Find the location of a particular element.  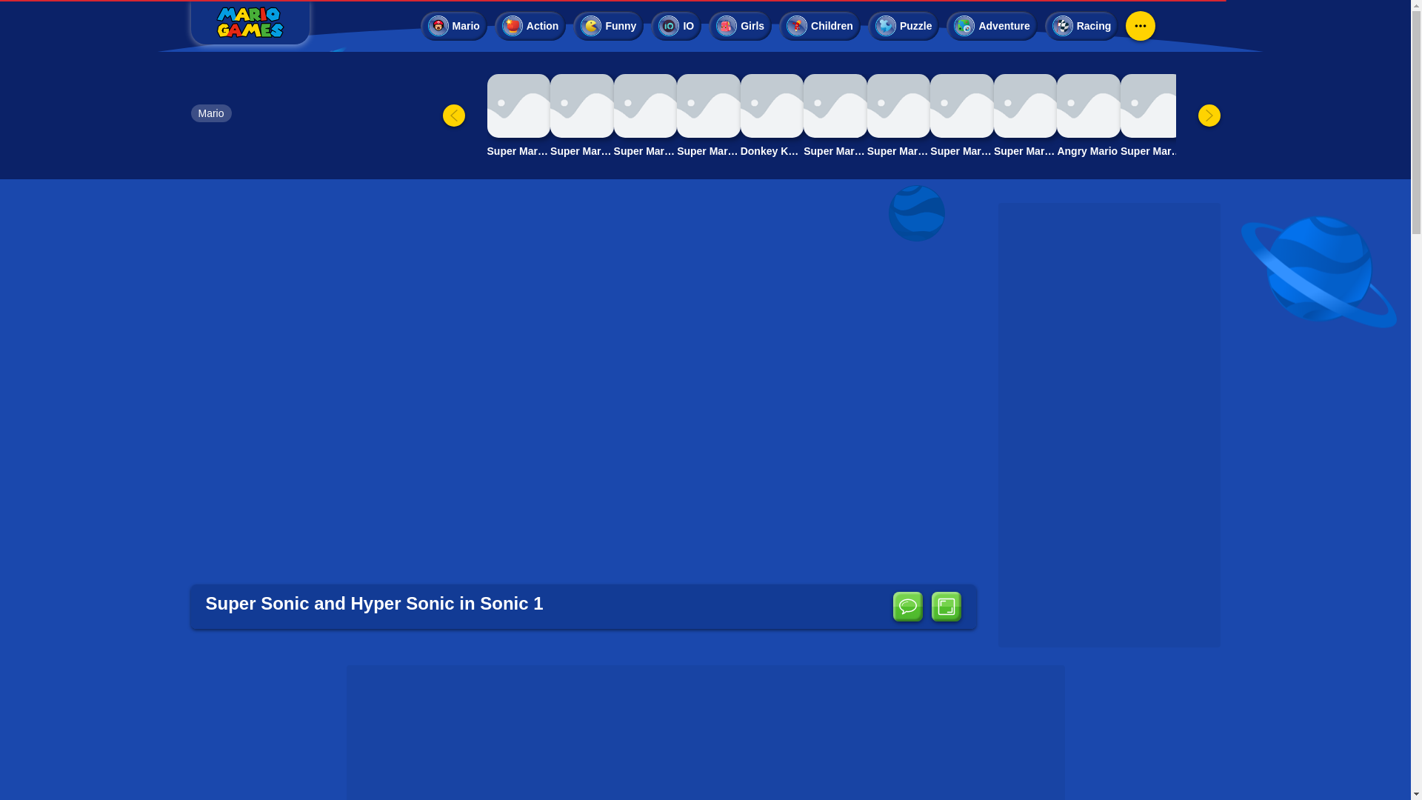

IO is located at coordinates (675, 26).